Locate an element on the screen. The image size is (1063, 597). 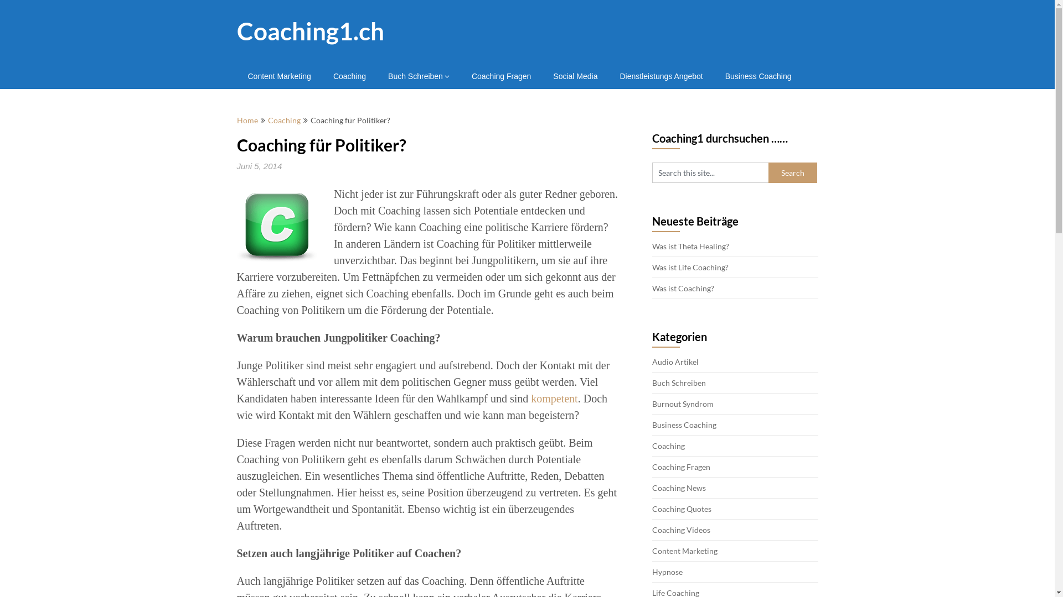
Buch Schreiben is located at coordinates (679, 383).